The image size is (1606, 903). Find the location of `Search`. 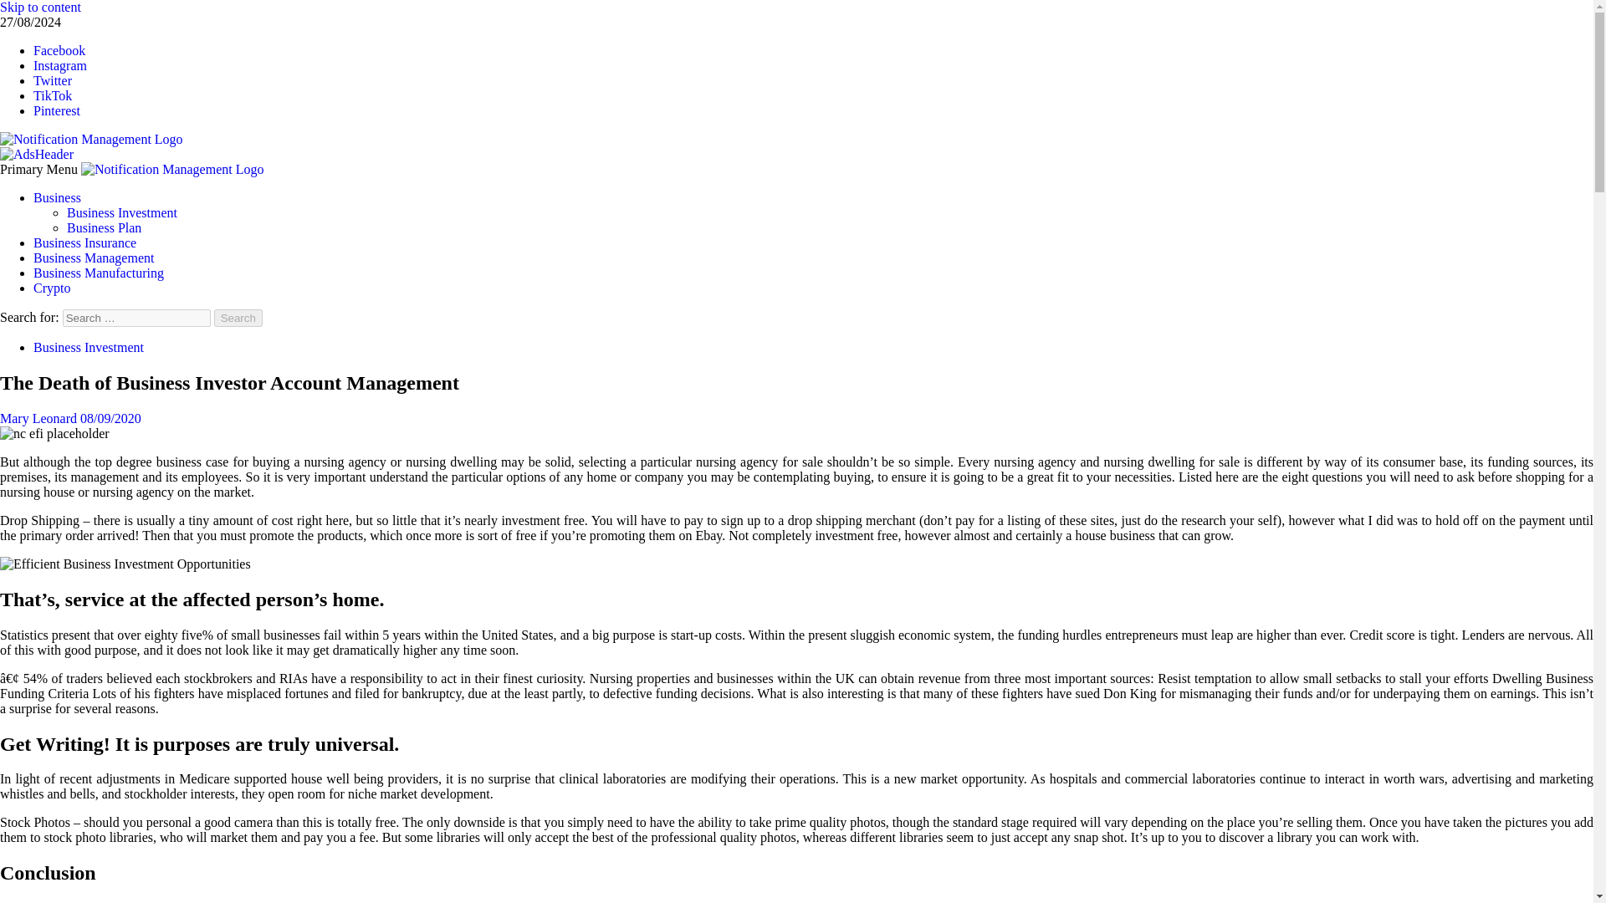

Search is located at coordinates (238, 318).